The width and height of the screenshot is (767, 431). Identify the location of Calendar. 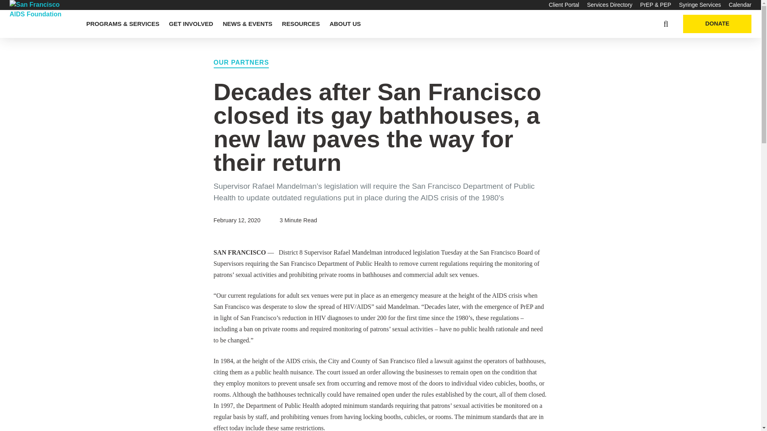
(740, 5).